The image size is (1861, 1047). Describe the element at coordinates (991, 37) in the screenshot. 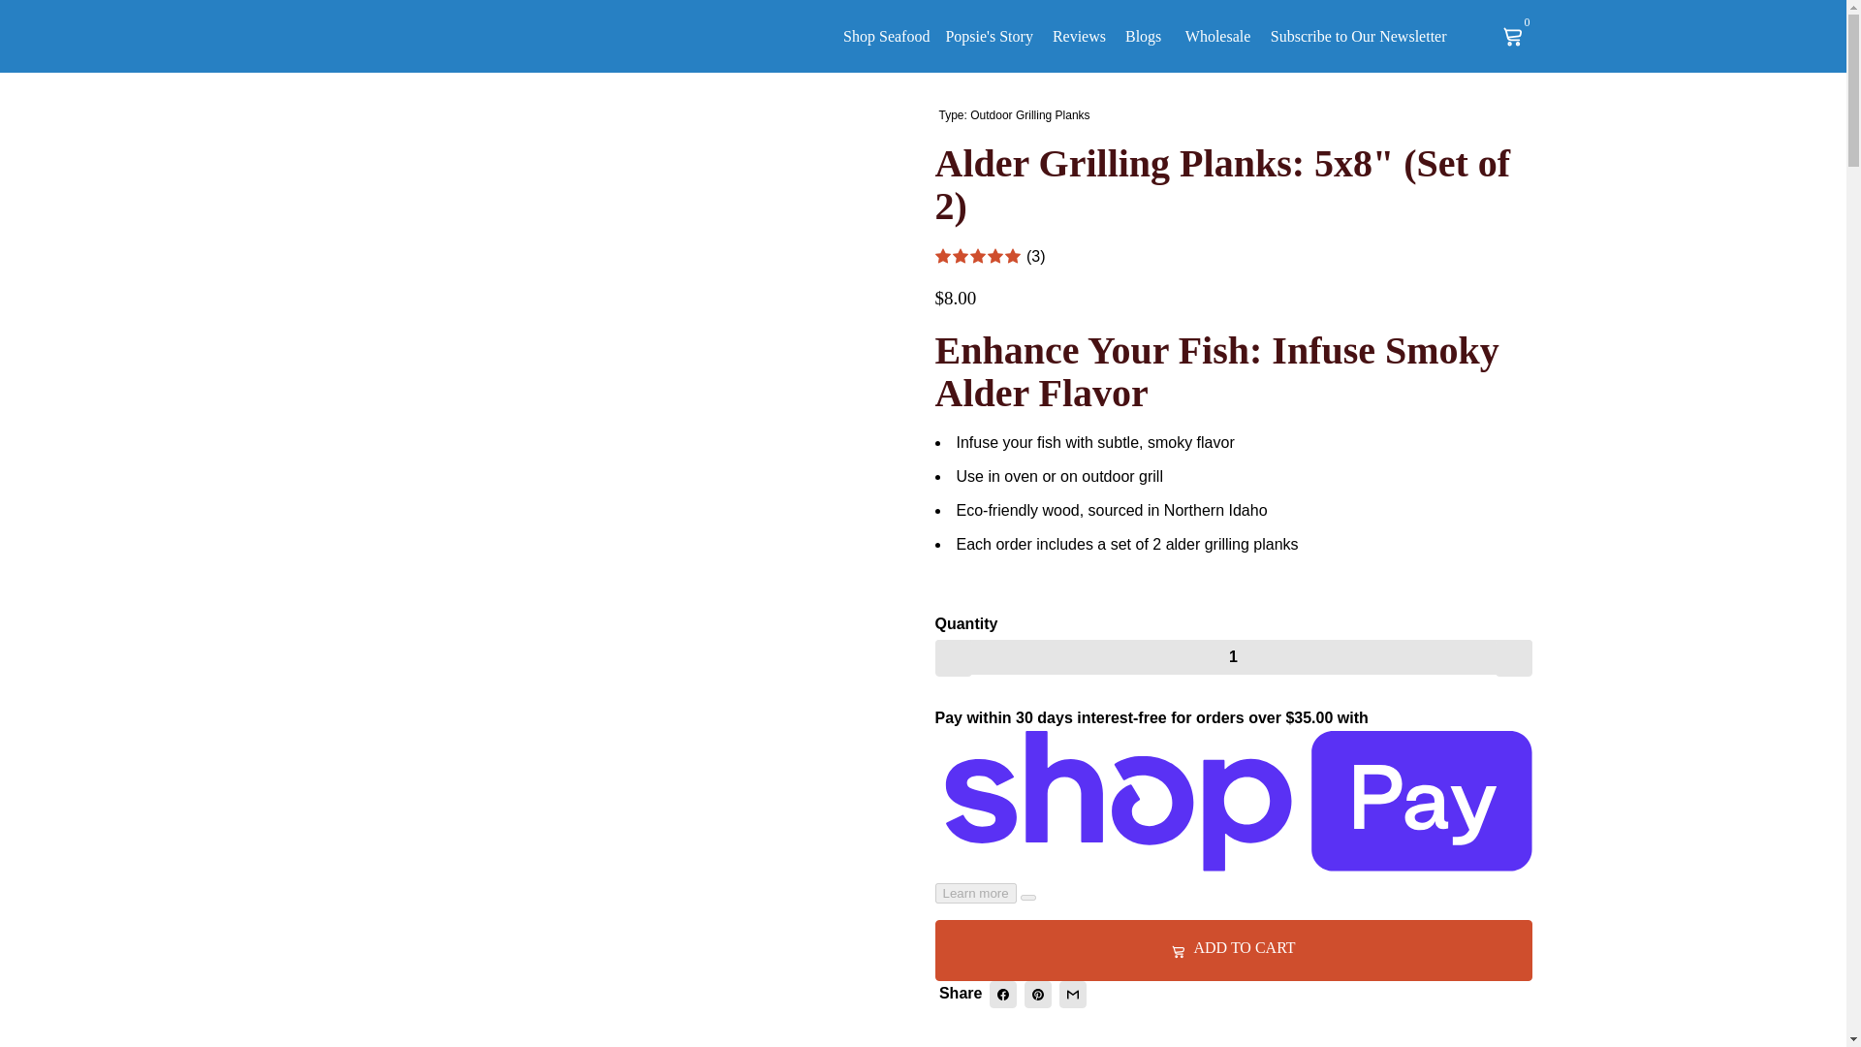

I see `Popsie's Story` at that location.